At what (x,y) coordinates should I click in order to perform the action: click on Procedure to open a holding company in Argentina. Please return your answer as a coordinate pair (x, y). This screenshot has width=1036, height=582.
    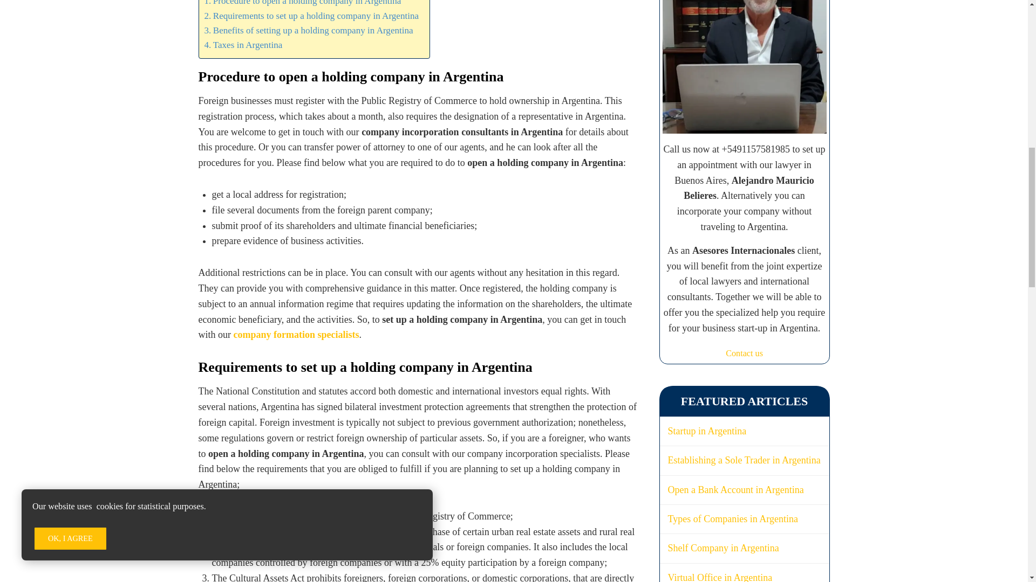
    Looking at the image, I should click on (302, 4).